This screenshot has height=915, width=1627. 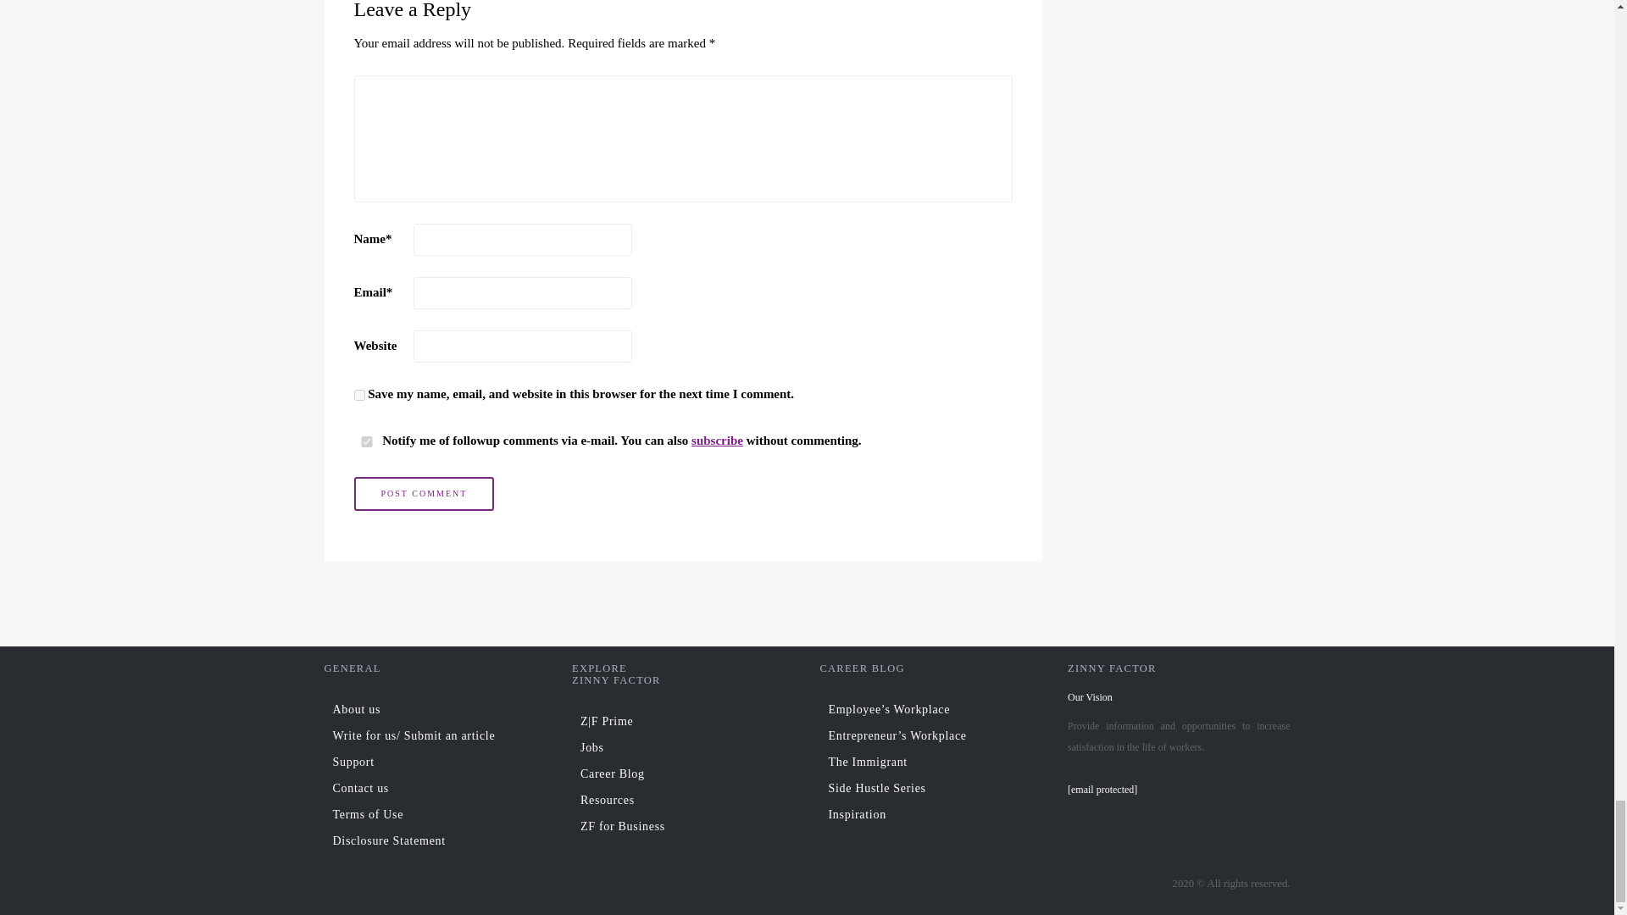 What do you see at coordinates (424, 493) in the screenshot?
I see `Post comment` at bounding box center [424, 493].